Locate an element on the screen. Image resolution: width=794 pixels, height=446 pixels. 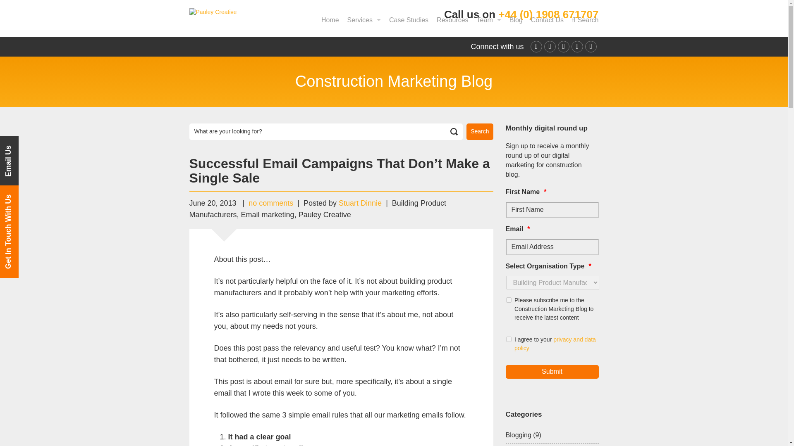
Get In Touch With Us is located at coordinates (46, 195).